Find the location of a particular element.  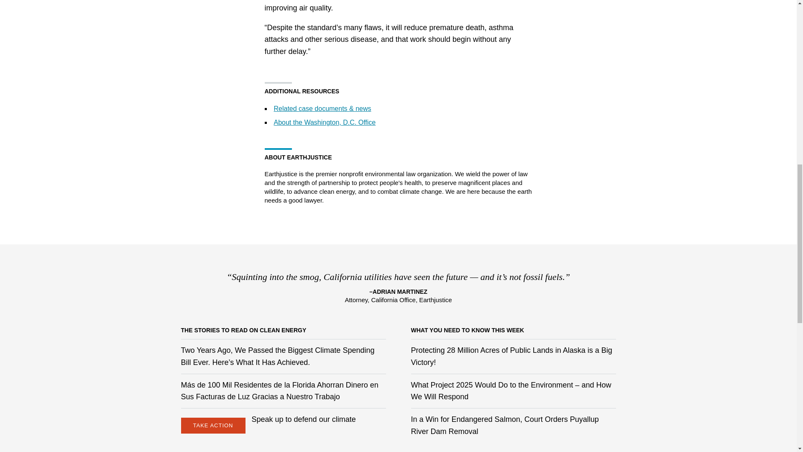

Speak up to defend our climate is located at coordinates (304, 419).